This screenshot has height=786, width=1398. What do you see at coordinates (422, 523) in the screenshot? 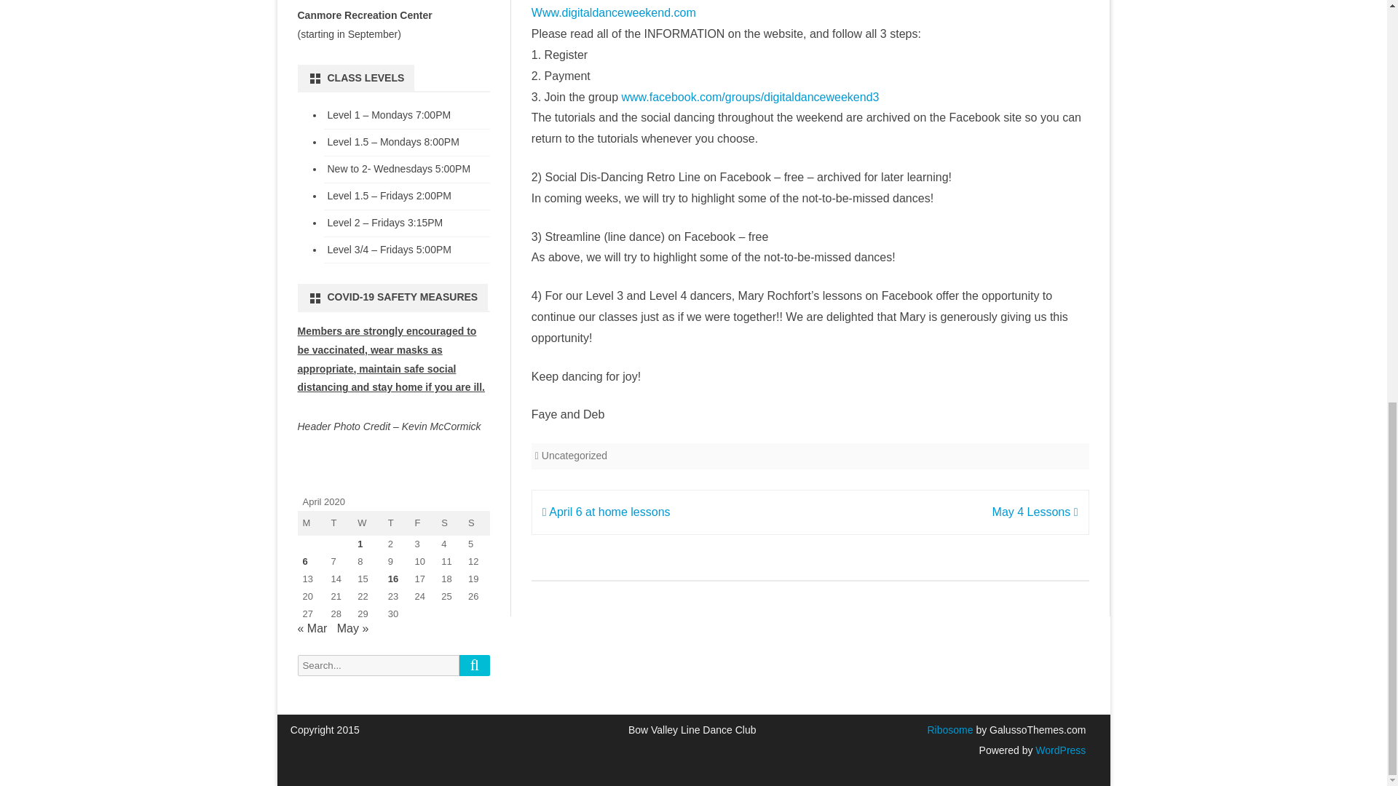
I see `Friday` at bounding box center [422, 523].